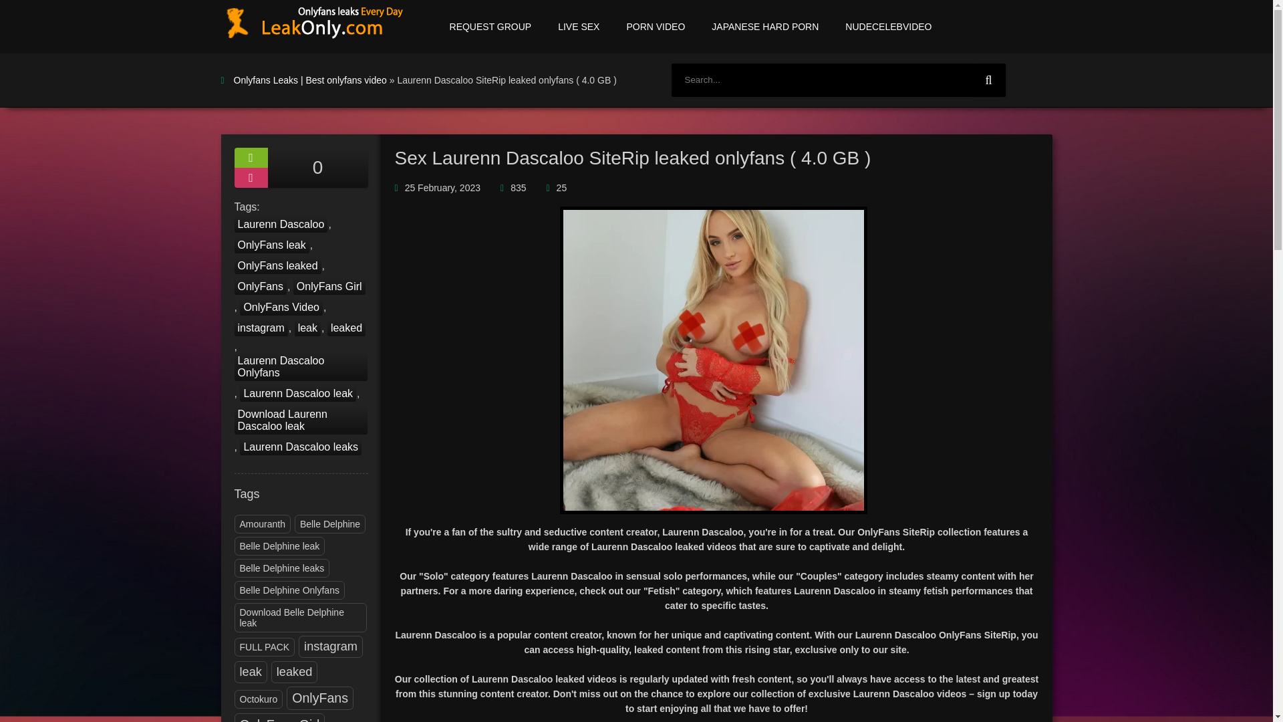 Image resolution: width=1283 pixels, height=722 pixels. Describe the element at coordinates (764, 27) in the screenshot. I see `JAPANESE HARD PORN` at that location.